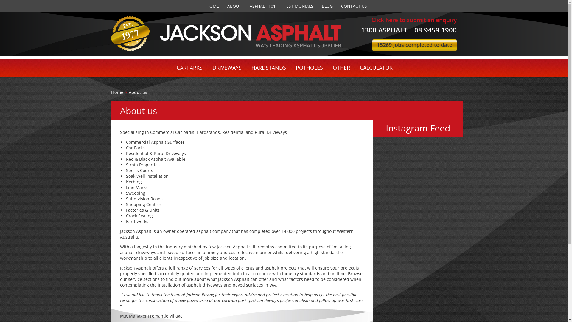  What do you see at coordinates (327, 6) in the screenshot?
I see `BLOG` at bounding box center [327, 6].